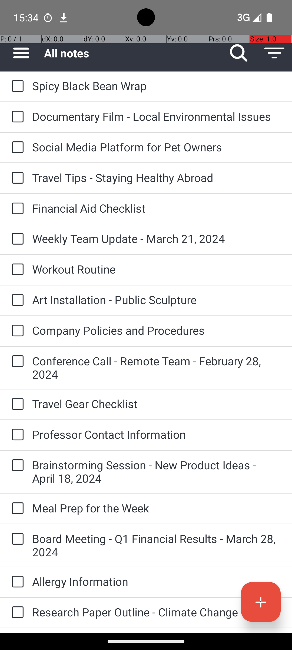  I want to click on Weekly Team Update - March 21, 2024, so click(157, 238).